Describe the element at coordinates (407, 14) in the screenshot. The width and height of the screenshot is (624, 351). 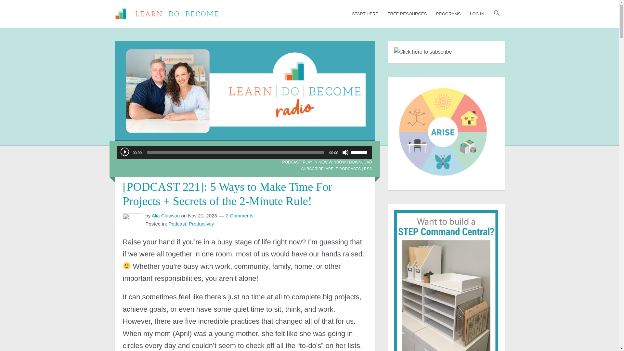
I see `FREE RESOURCES` at that location.